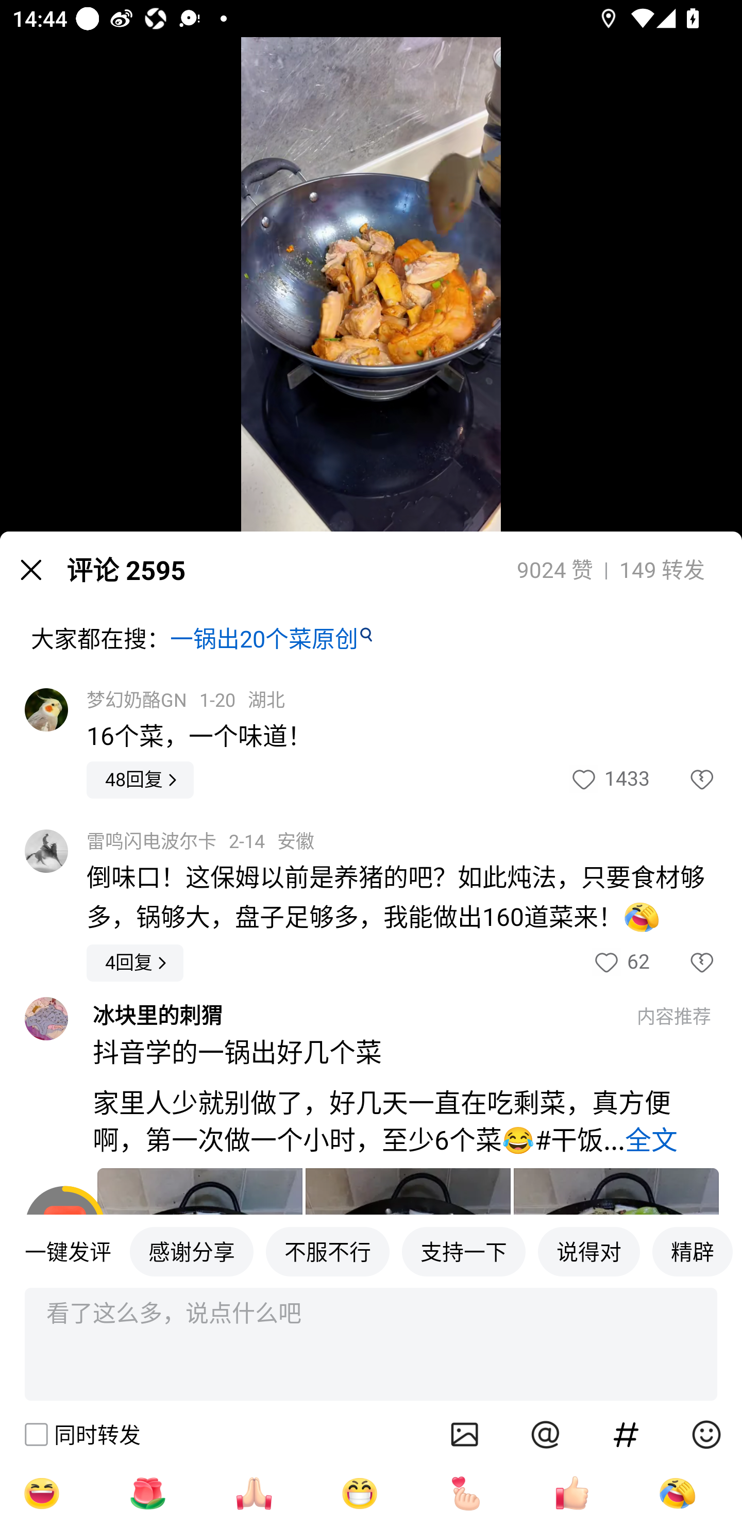 The image size is (742, 1526). Describe the element at coordinates (464, 1251) in the screenshot. I see `支持一下` at that location.